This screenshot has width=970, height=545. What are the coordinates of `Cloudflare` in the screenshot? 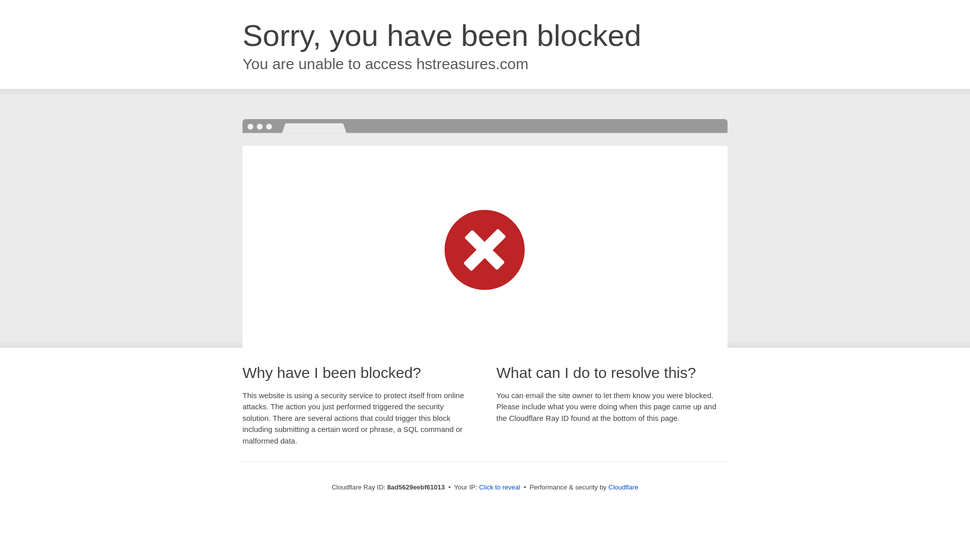 It's located at (623, 487).